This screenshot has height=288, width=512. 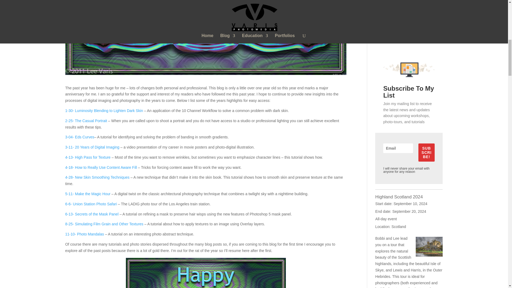 I want to click on Simulating Film Grain, so click(x=104, y=224).